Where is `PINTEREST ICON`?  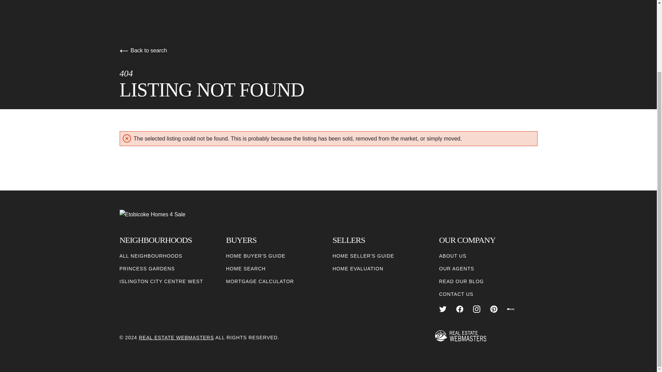 PINTEREST ICON is located at coordinates (494, 309).